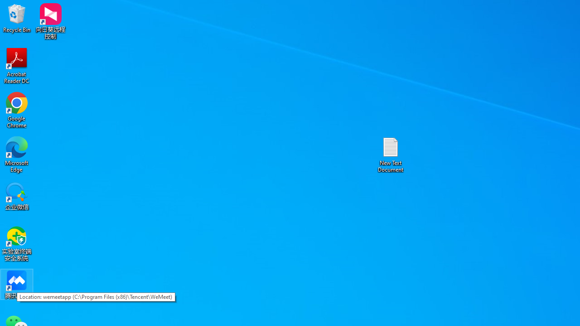 This screenshot has height=326, width=580. I want to click on Acrobat Reader DC, so click(17, 65).